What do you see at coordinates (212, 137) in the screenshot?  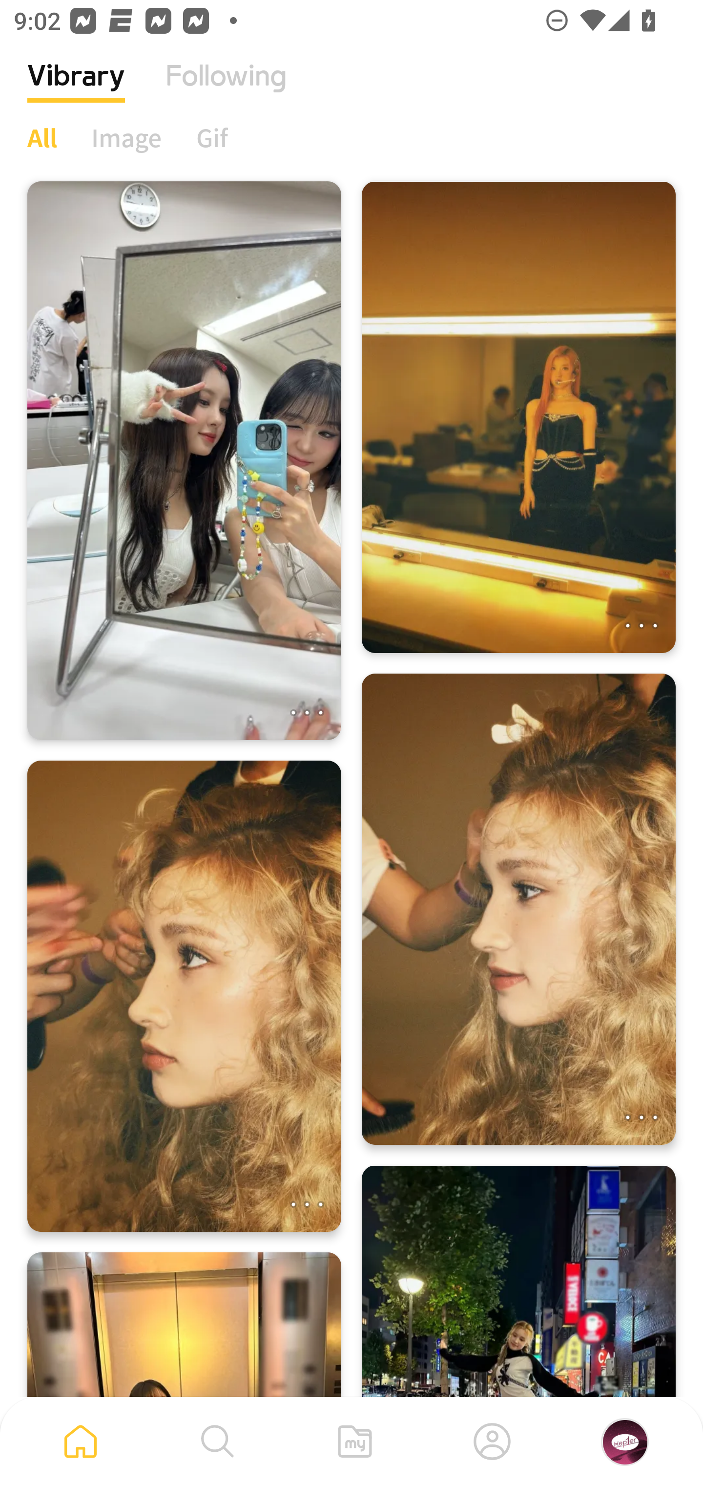 I see `Gif` at bounding box center [212, 137].